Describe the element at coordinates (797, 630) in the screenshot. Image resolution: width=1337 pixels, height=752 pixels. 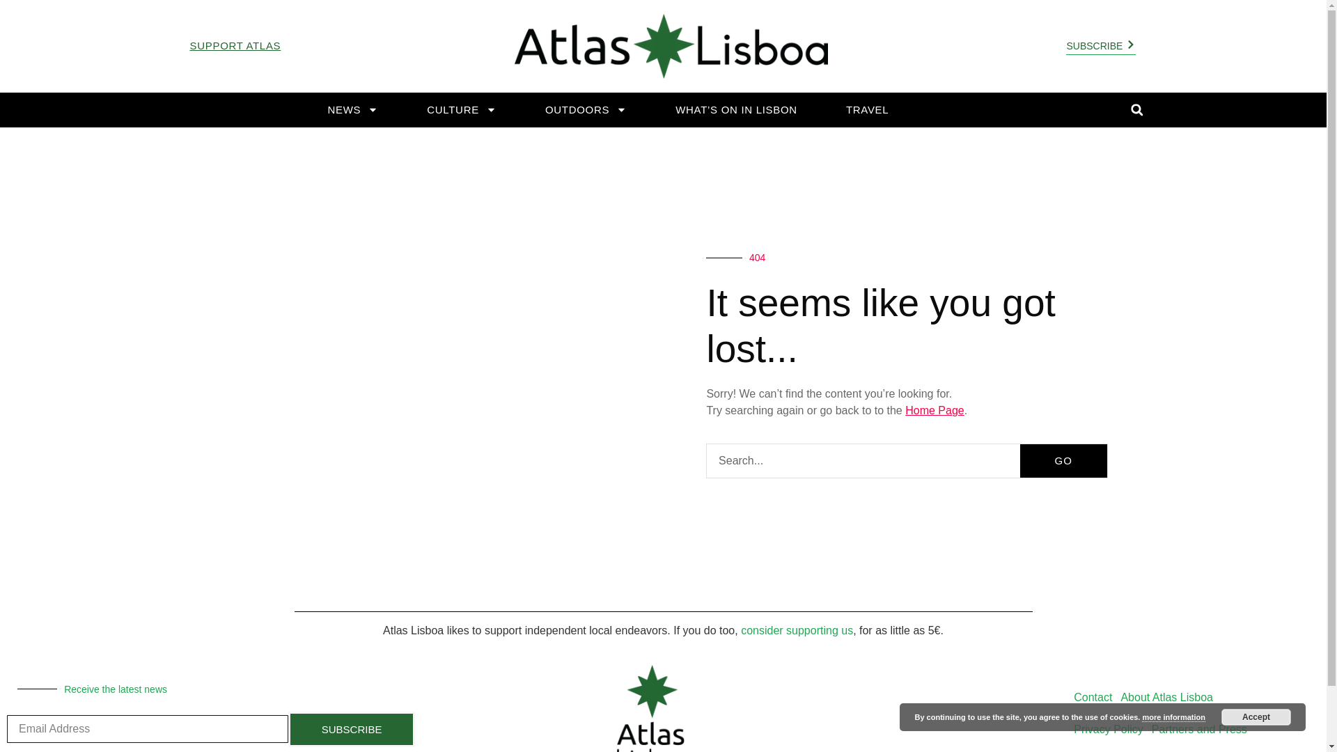
I see `consider supporting us` at that location.